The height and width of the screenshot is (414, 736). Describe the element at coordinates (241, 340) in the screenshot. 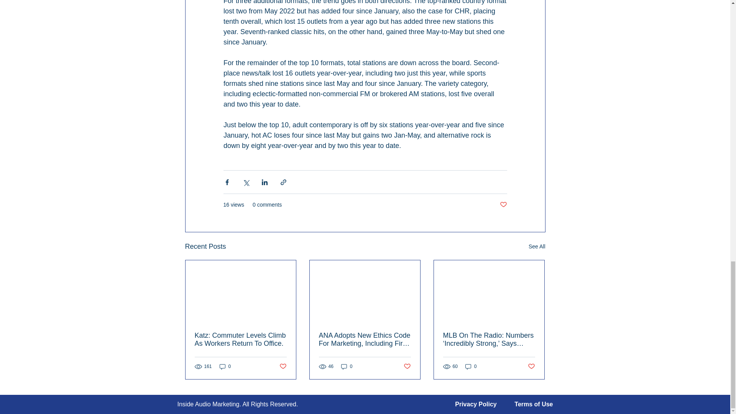

I see `Katz: Commuter Levels Climb As Workers Return To Office.` at that location.